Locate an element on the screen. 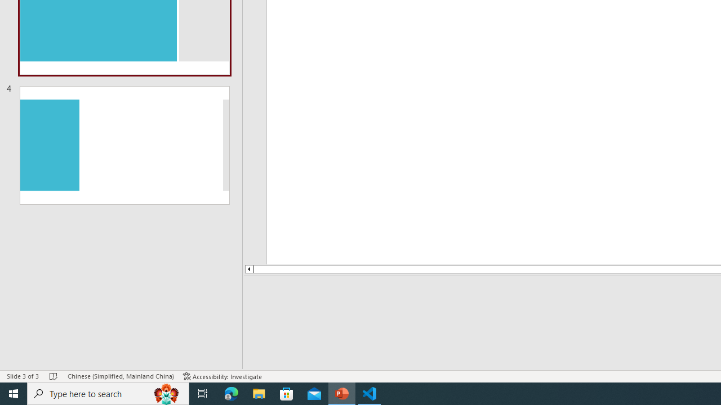 Image resolution: width=721 pixels, height=405 pixels. Accessibility Checker Accessibility: Investigate is located at coordinates (222, 376).